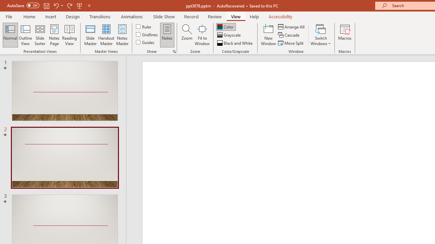 Image resolution: width=435 pixels, height=244 pixels. I want to click on Notes, so click(167, 35).